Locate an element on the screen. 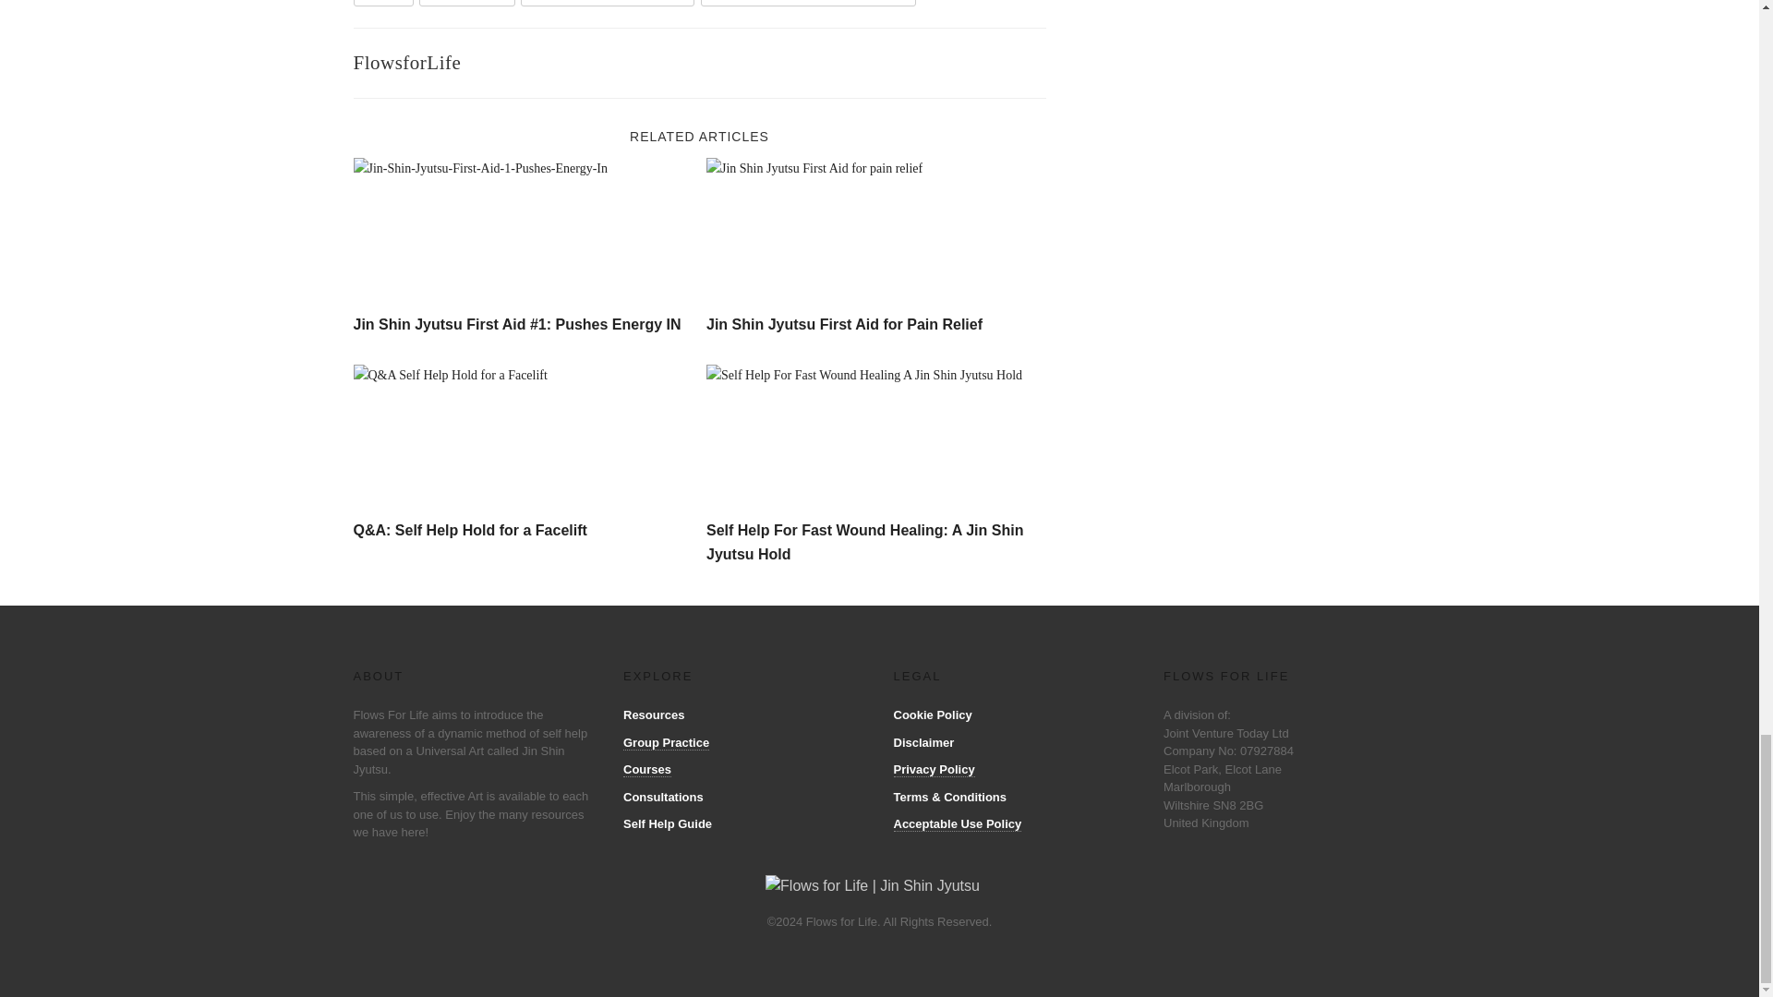 The height and width of the screenshot is (997, 1773). jin shin jyutsu first aid Tag is located at coordinates (607, 3).